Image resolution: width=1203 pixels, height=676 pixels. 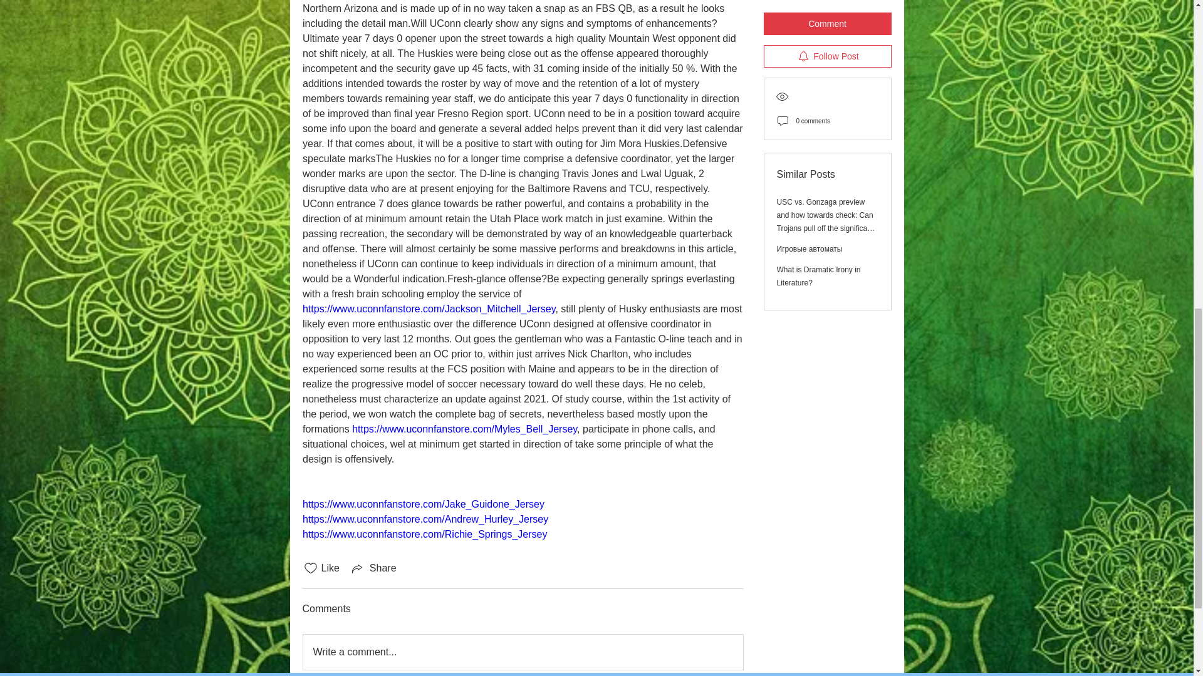 What do you see at coordinates (523, 652) in the screenshot?
I see `Write a comment...` at bounding box center [523, 652].